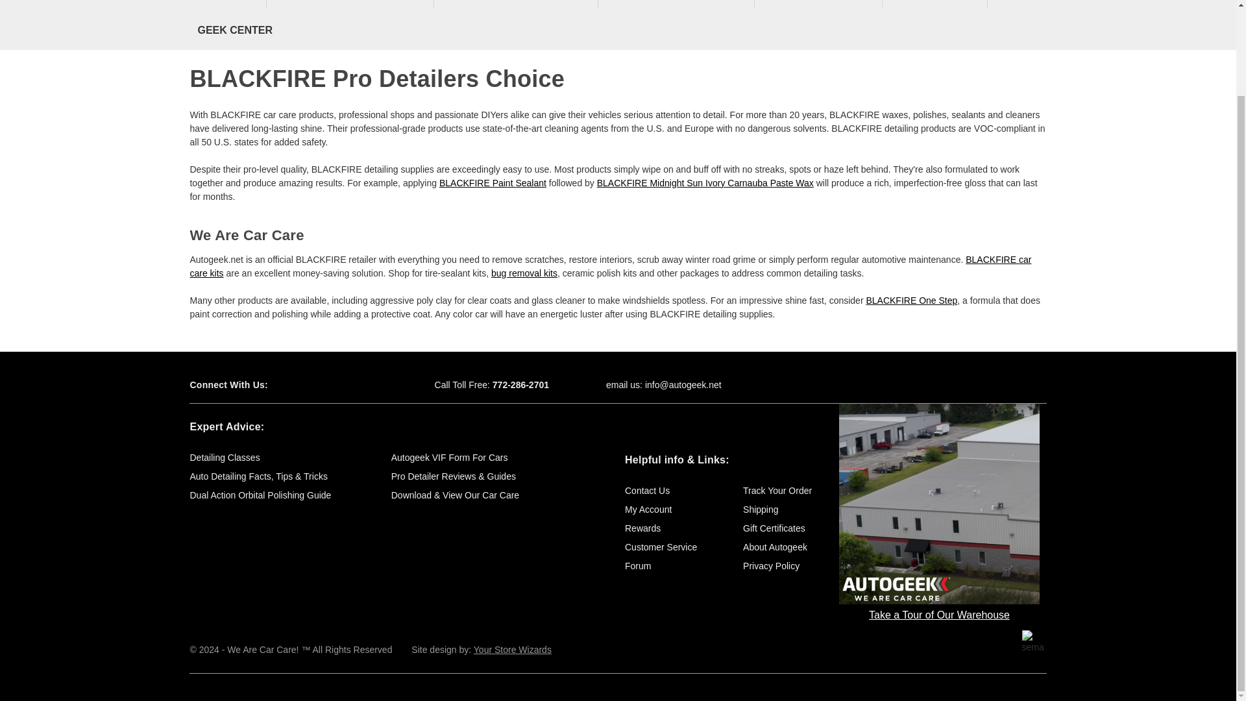 The width and height of the screenshot is (1246, 701). I want to click on Facebook, so click(301, 385).